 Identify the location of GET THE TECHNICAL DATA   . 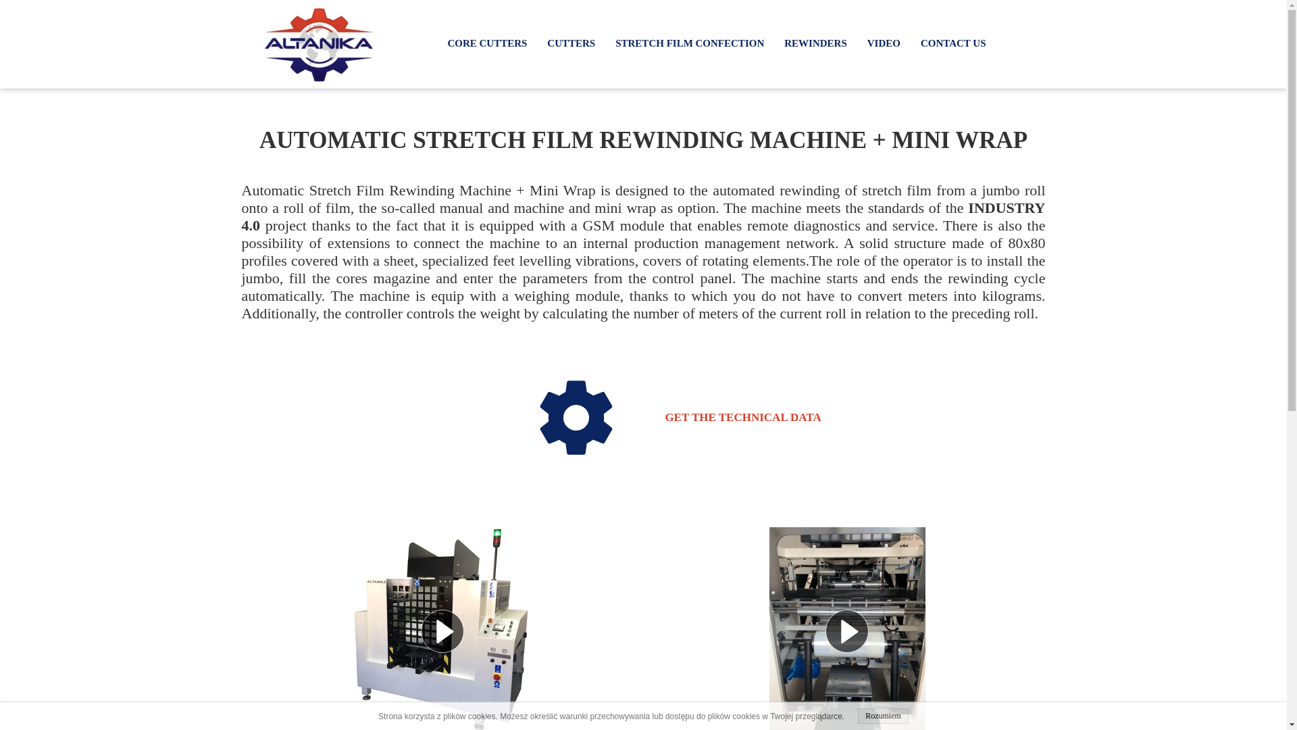
(678, 418).